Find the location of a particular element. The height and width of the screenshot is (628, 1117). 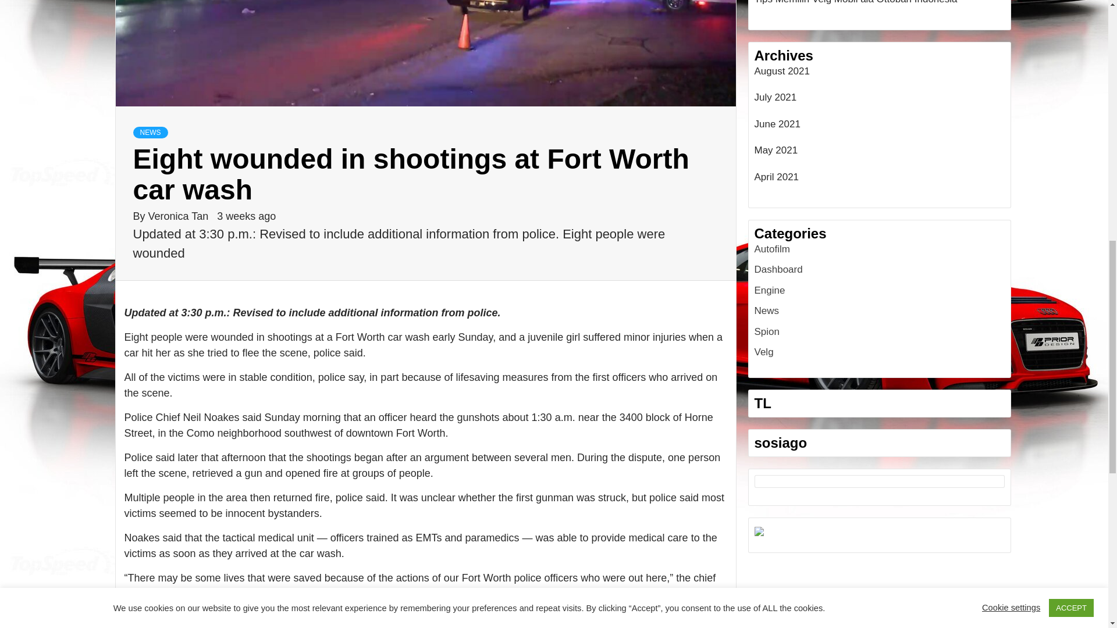

May 2021 is located at coordinates (879, 154).